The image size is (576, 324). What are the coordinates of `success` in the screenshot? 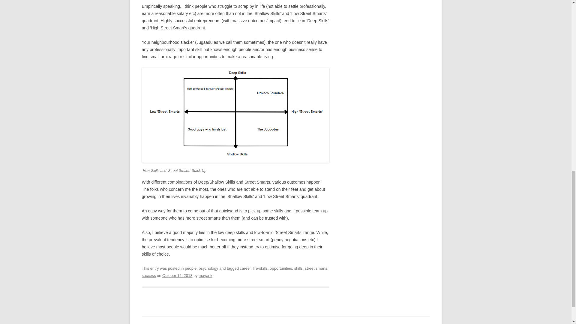 It's located at (148, 275).